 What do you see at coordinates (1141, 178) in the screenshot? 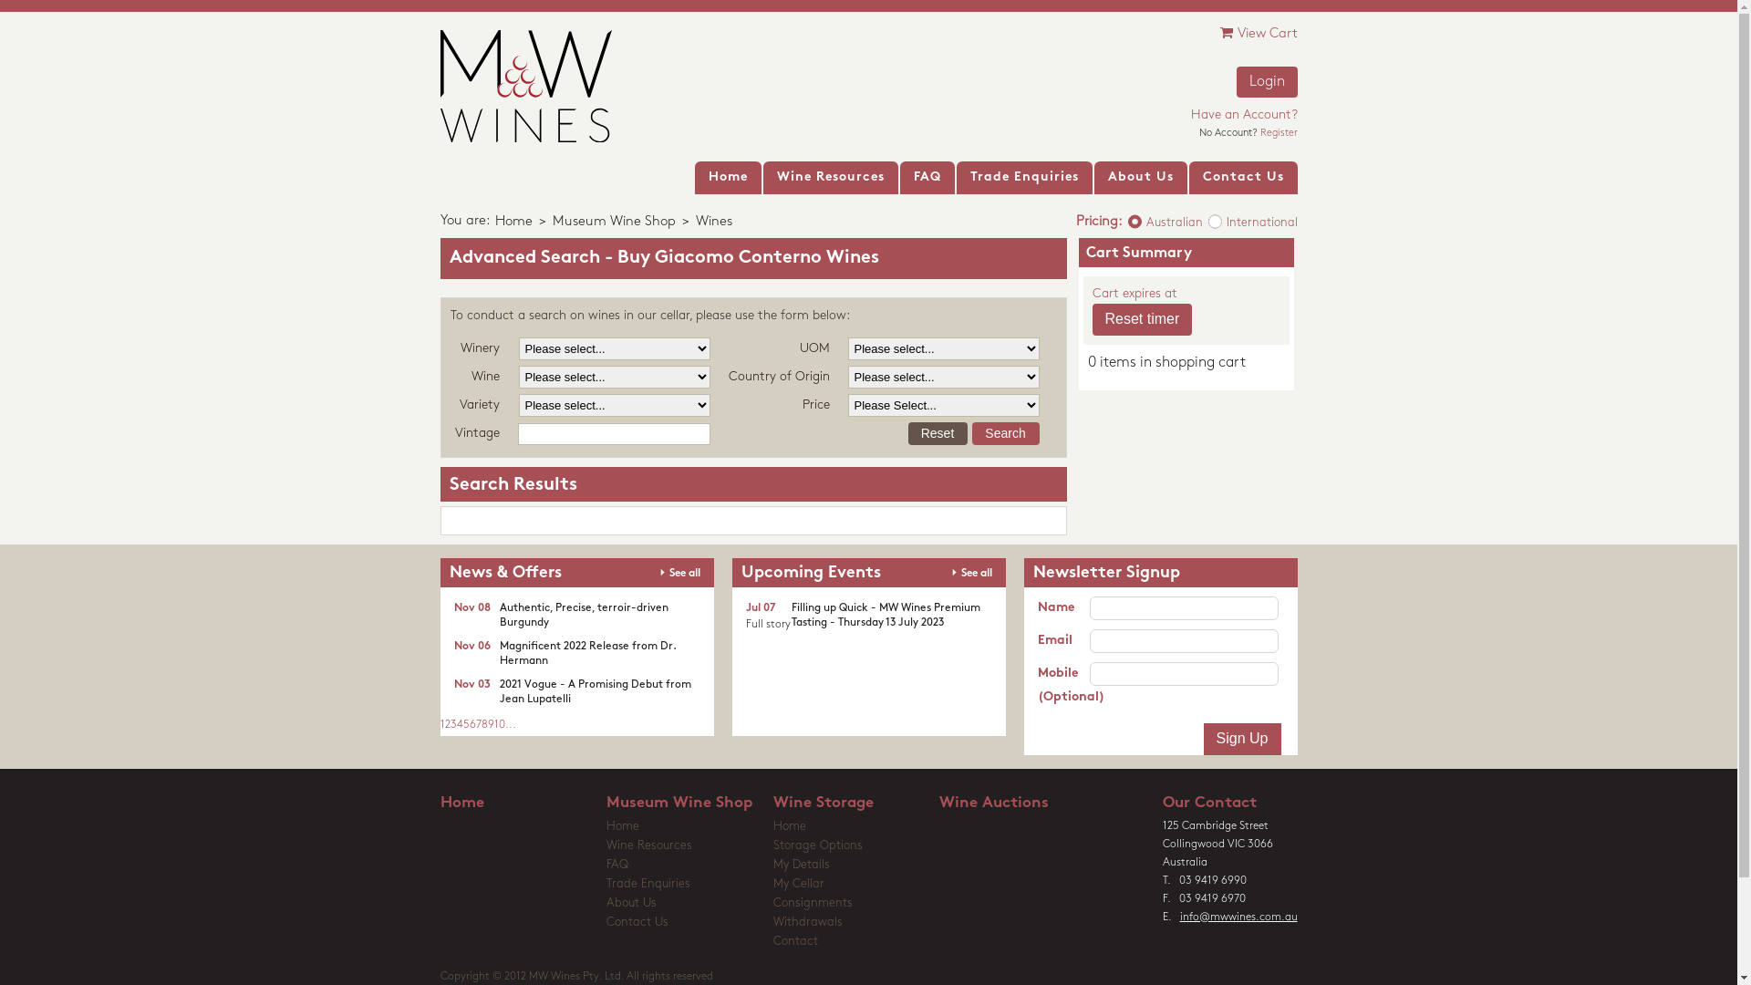
I see `About Us` at bounding box center [1141, 178].